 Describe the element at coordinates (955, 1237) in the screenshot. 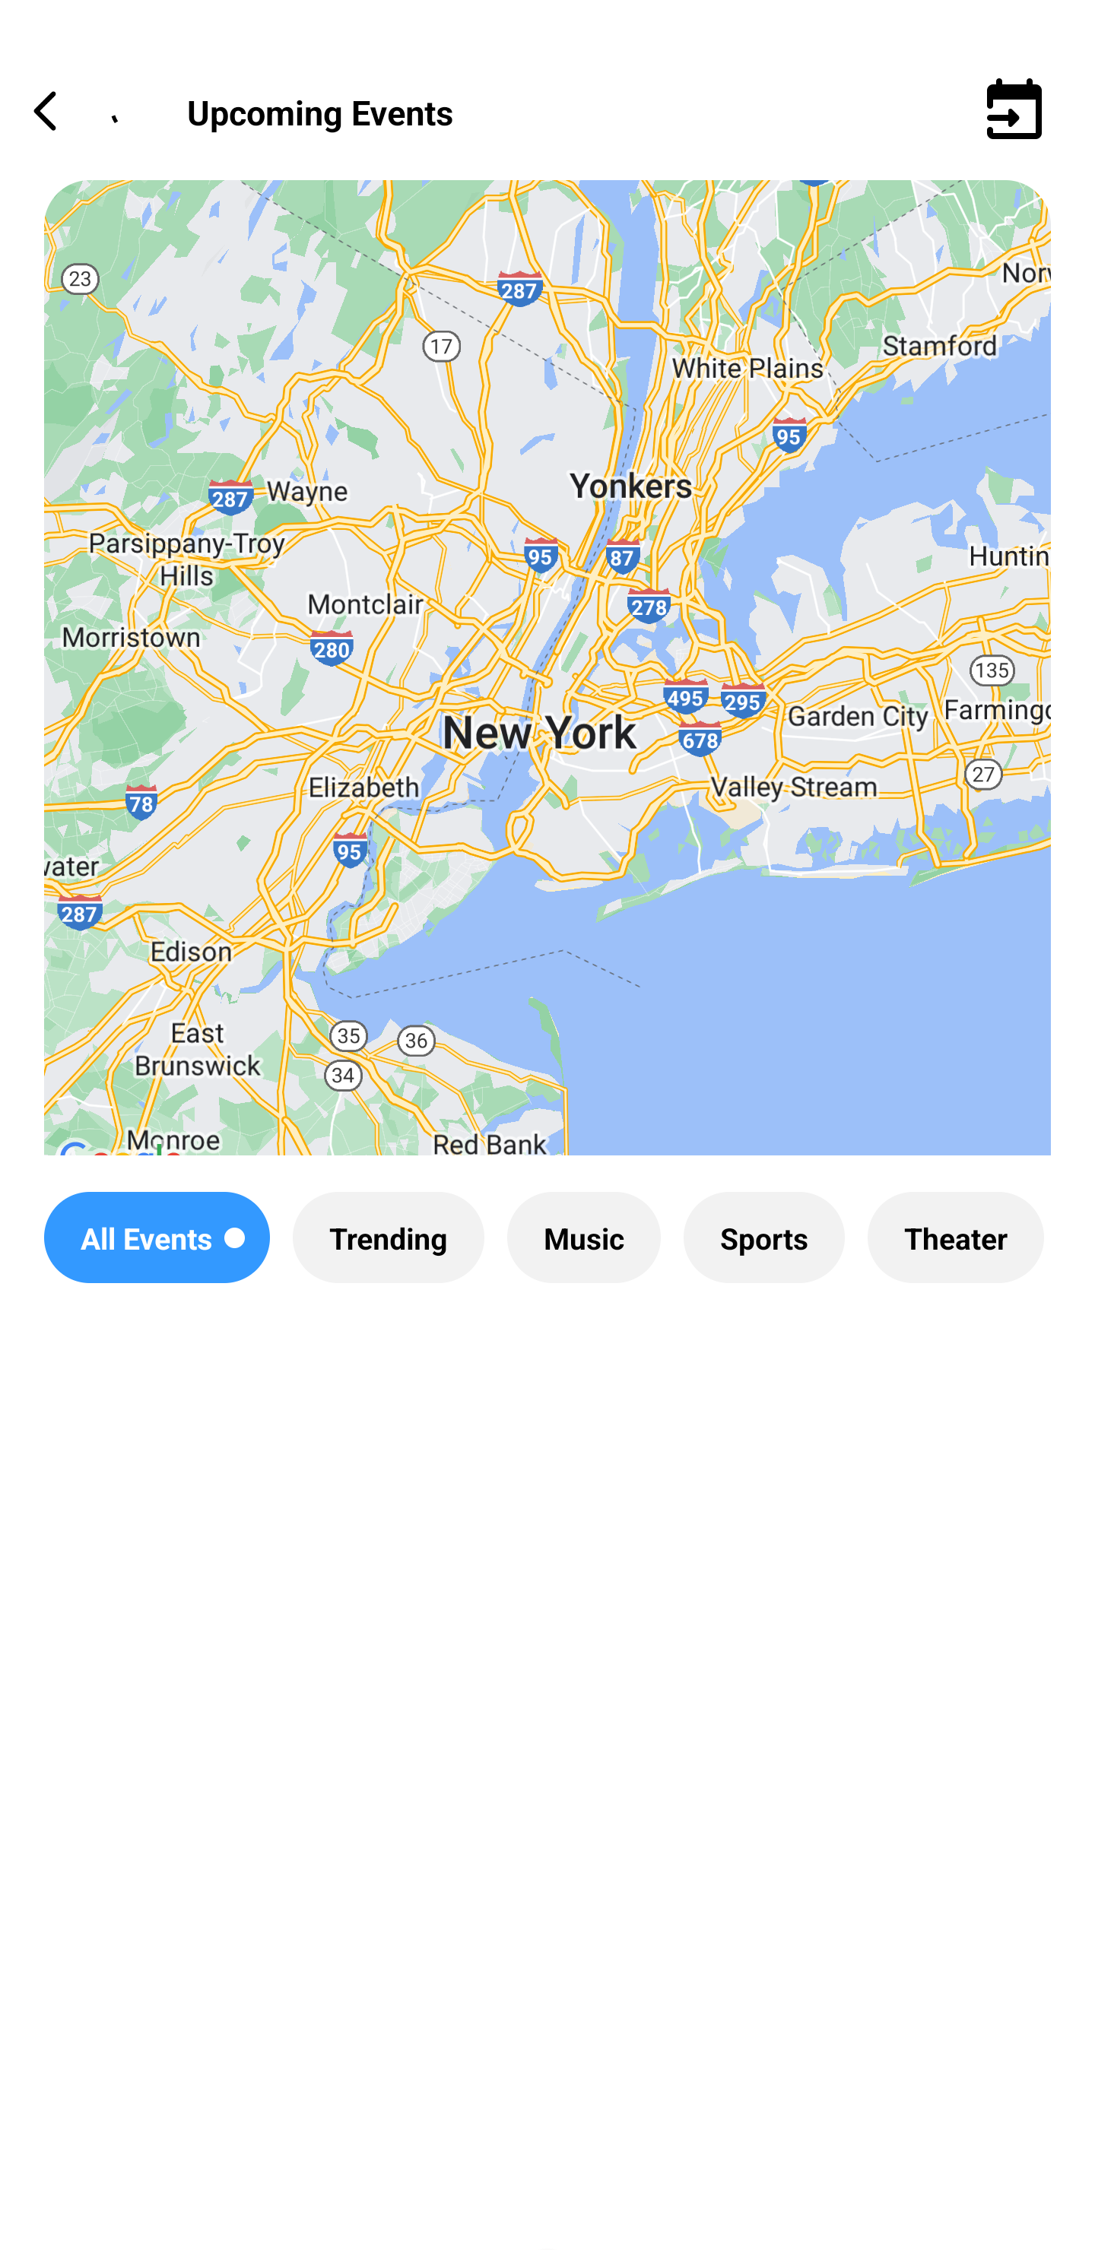

I see `Theater` at that location.